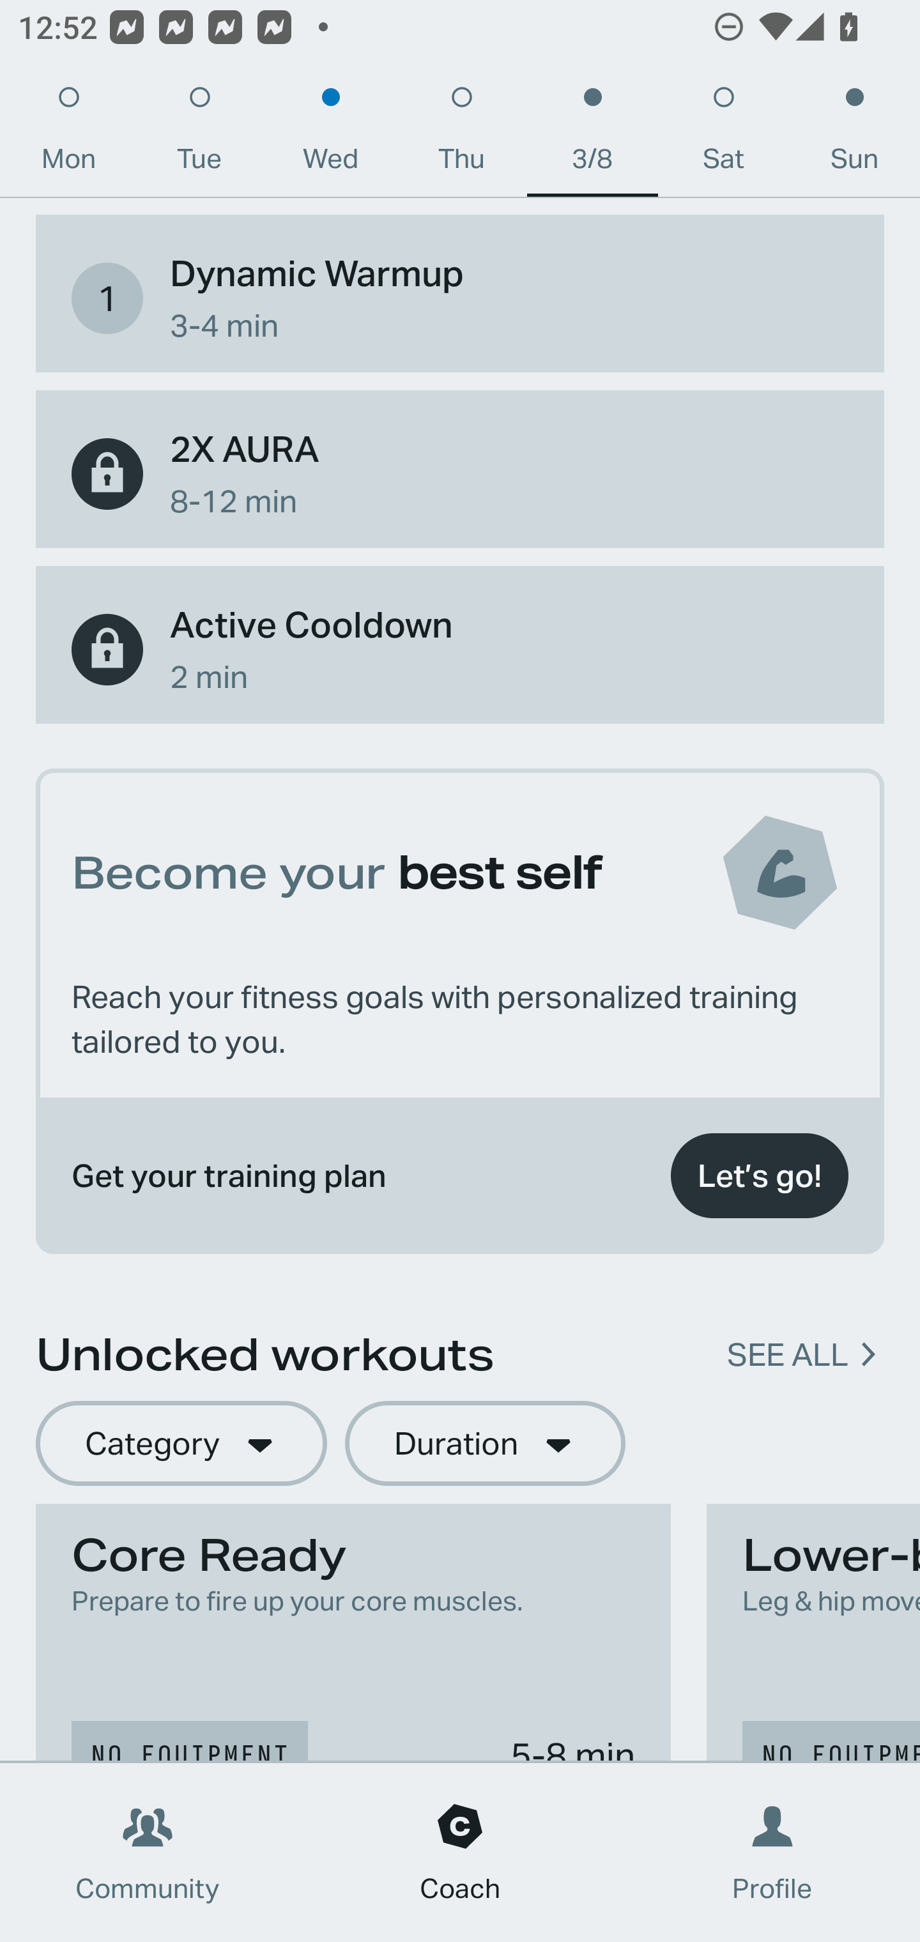 The height and width of the screenshot is (1942, 920). What do you see at coordinates (855, 134) in the screenshot?
I see `Sun` at bounding box center [855, 134].